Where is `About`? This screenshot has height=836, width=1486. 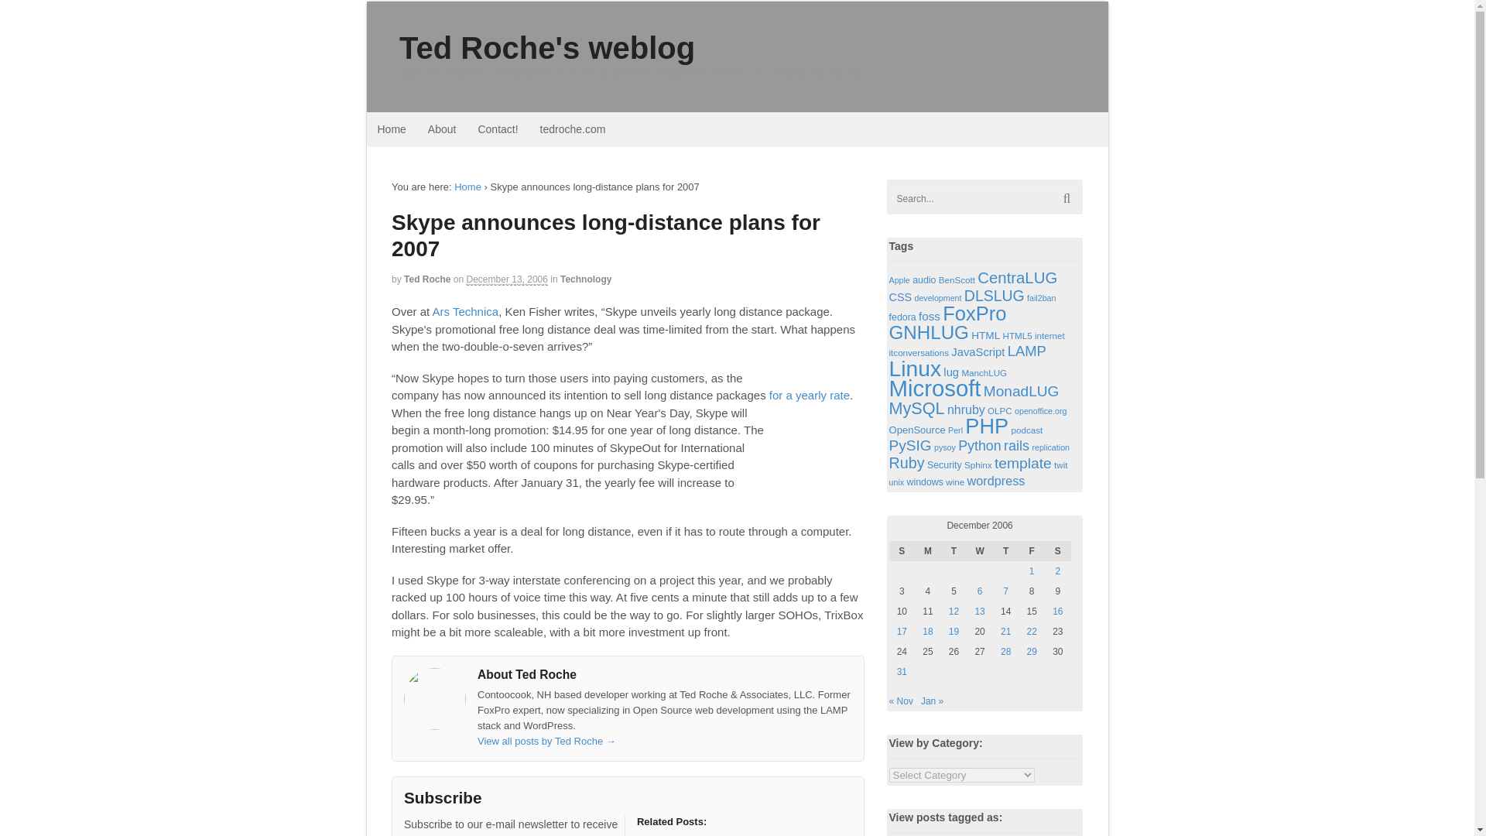 About is located at coordinates (443, 129).